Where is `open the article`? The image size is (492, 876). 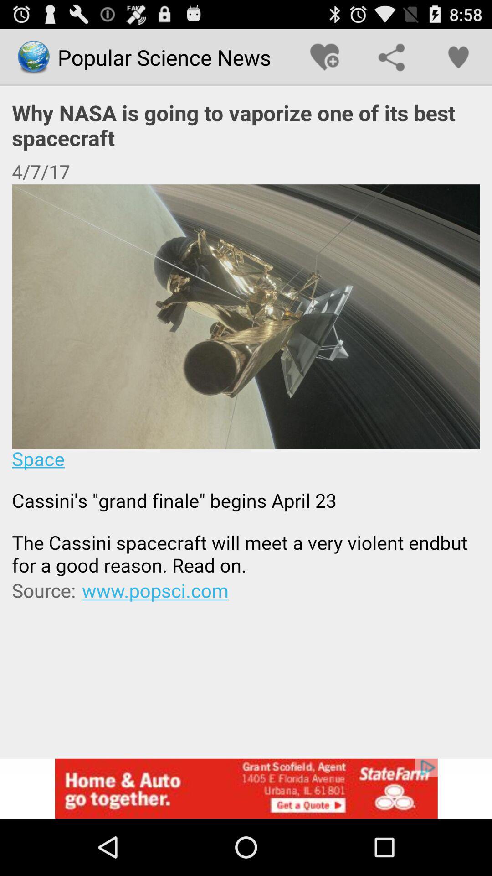 open the article is located at coordinates (246, 381).